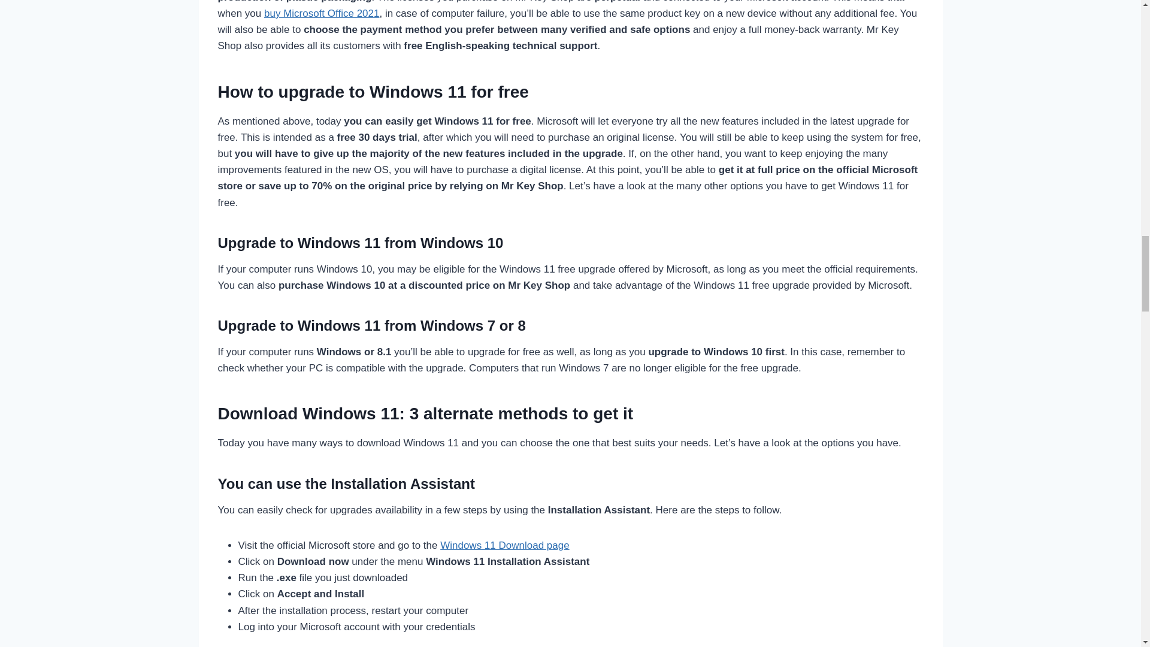 Image resolution: width=1150 pixels, height=647 pixels. Describe the element at coordinates (504, 545) in the screenshot. I see `Windows 11 Download page` at that location.